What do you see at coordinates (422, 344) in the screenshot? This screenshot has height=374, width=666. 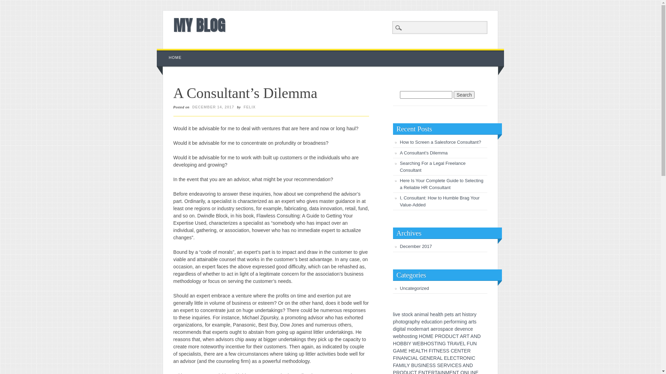 I see `B` at bounding box center [422, 344].